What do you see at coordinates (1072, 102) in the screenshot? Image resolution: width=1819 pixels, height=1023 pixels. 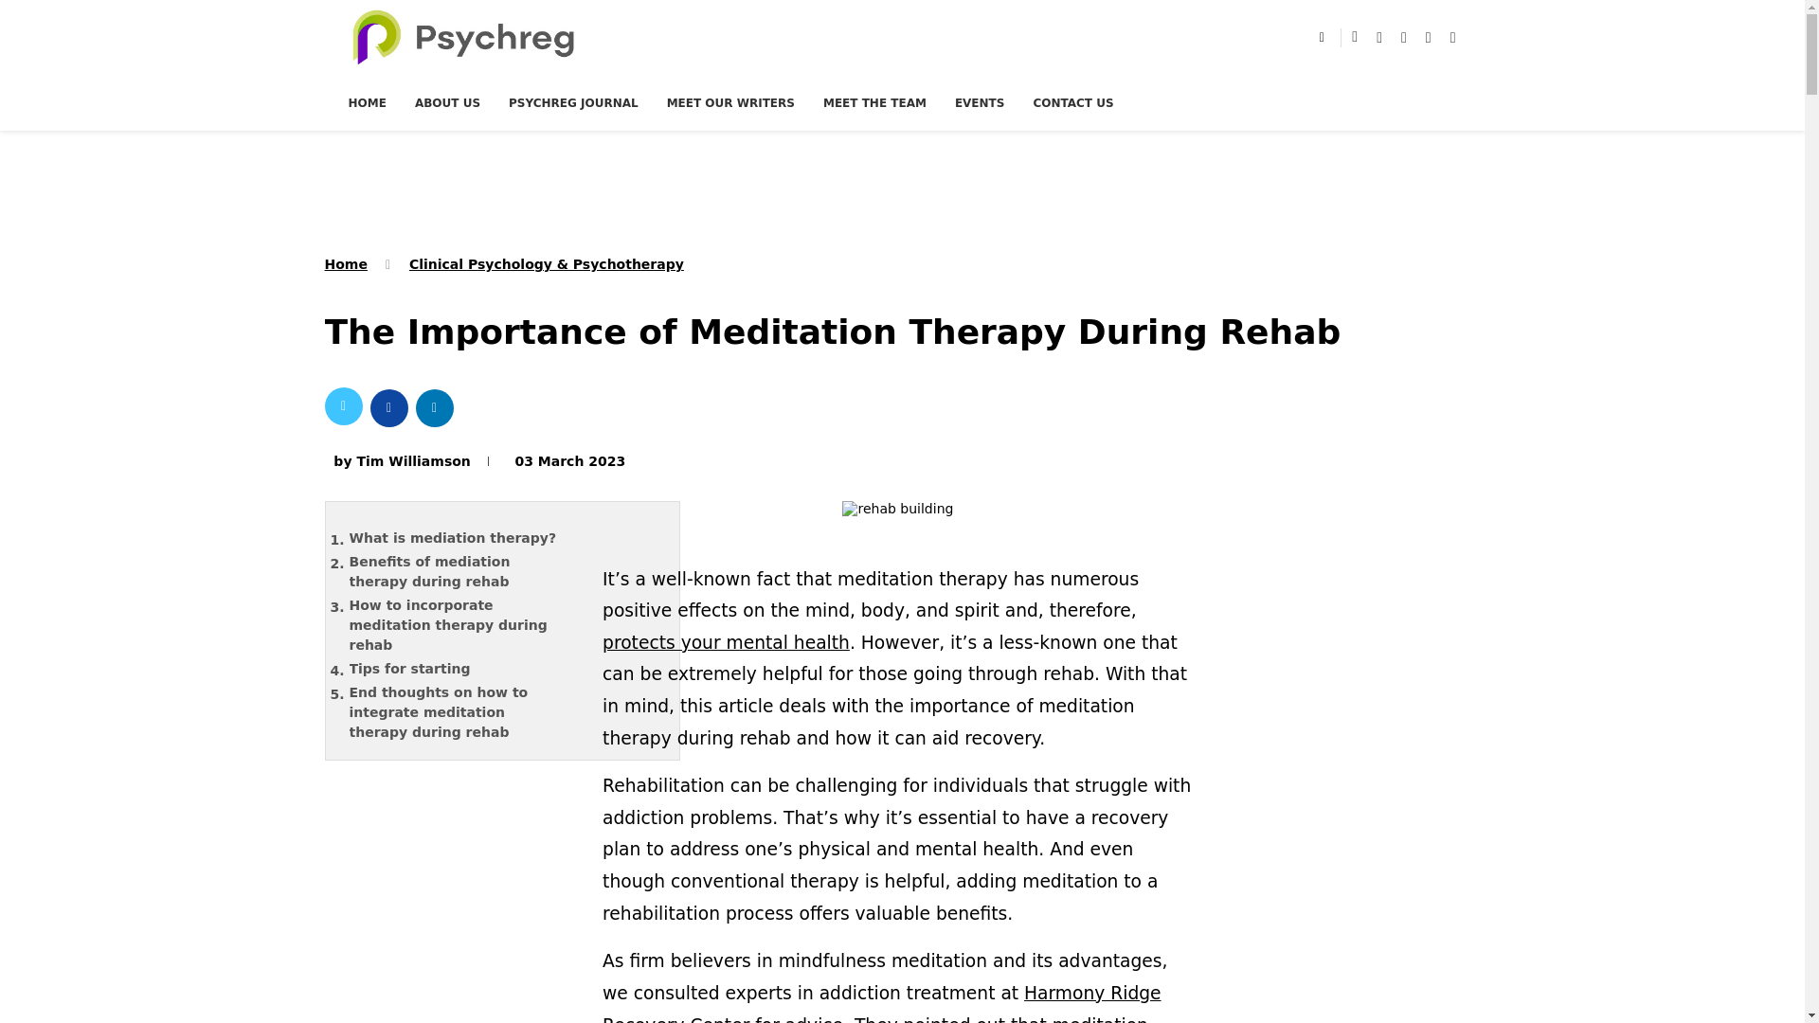 I see `CONTACT US` at bounding box center [1072, 102].